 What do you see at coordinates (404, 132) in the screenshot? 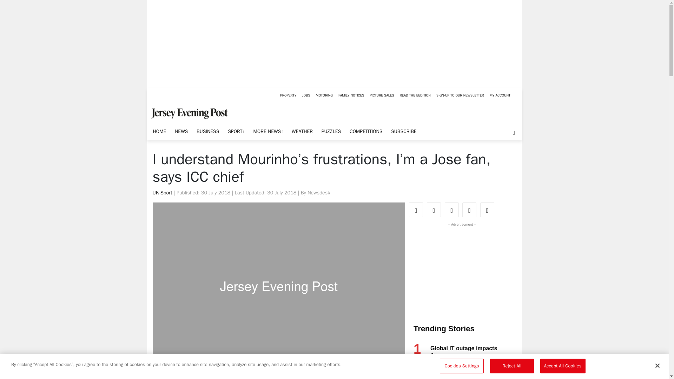
I see `SUBSCRIBE` at bounding box center [404, 132].